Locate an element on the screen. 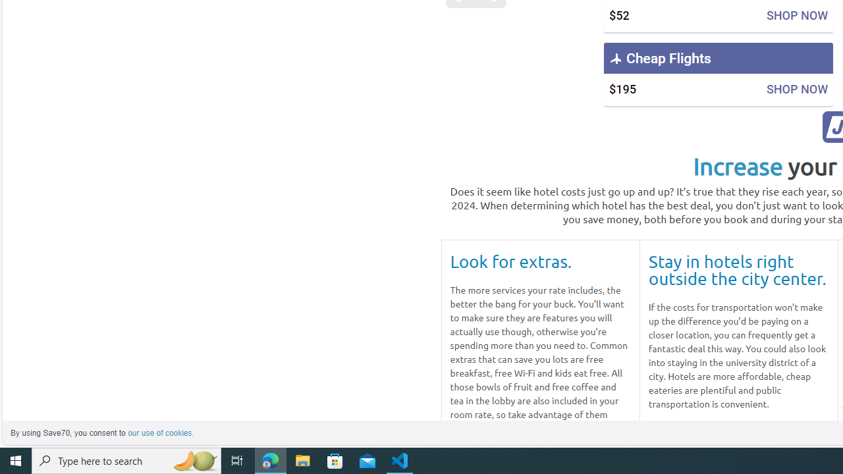 Image resolution: width=843 pixels, height=474 pixels. Cheap Flights $195 SHOP NOW is located at coordinates (718, 74).